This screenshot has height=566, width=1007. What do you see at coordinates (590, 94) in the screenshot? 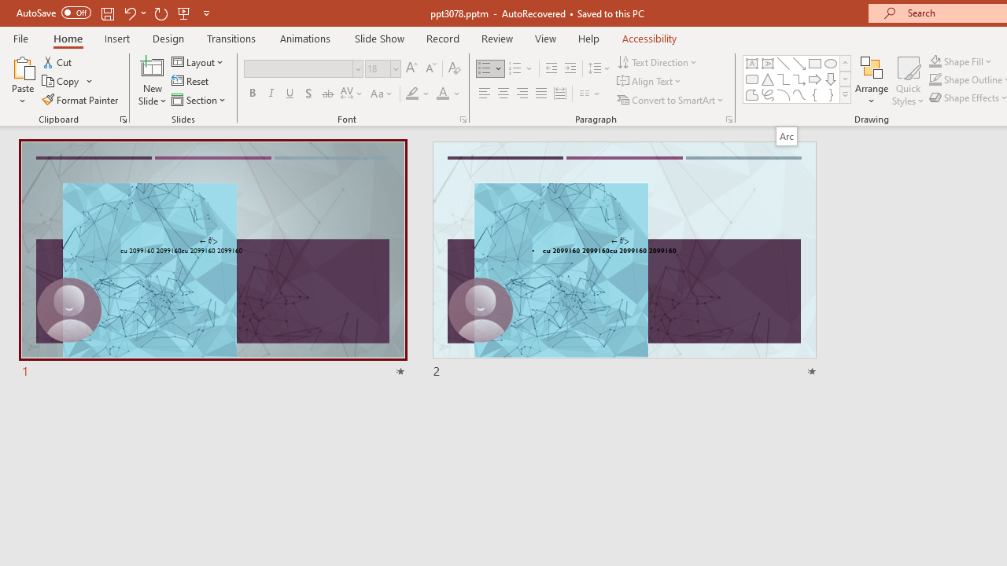
I see `Columns` at bounding box center [590, 94].